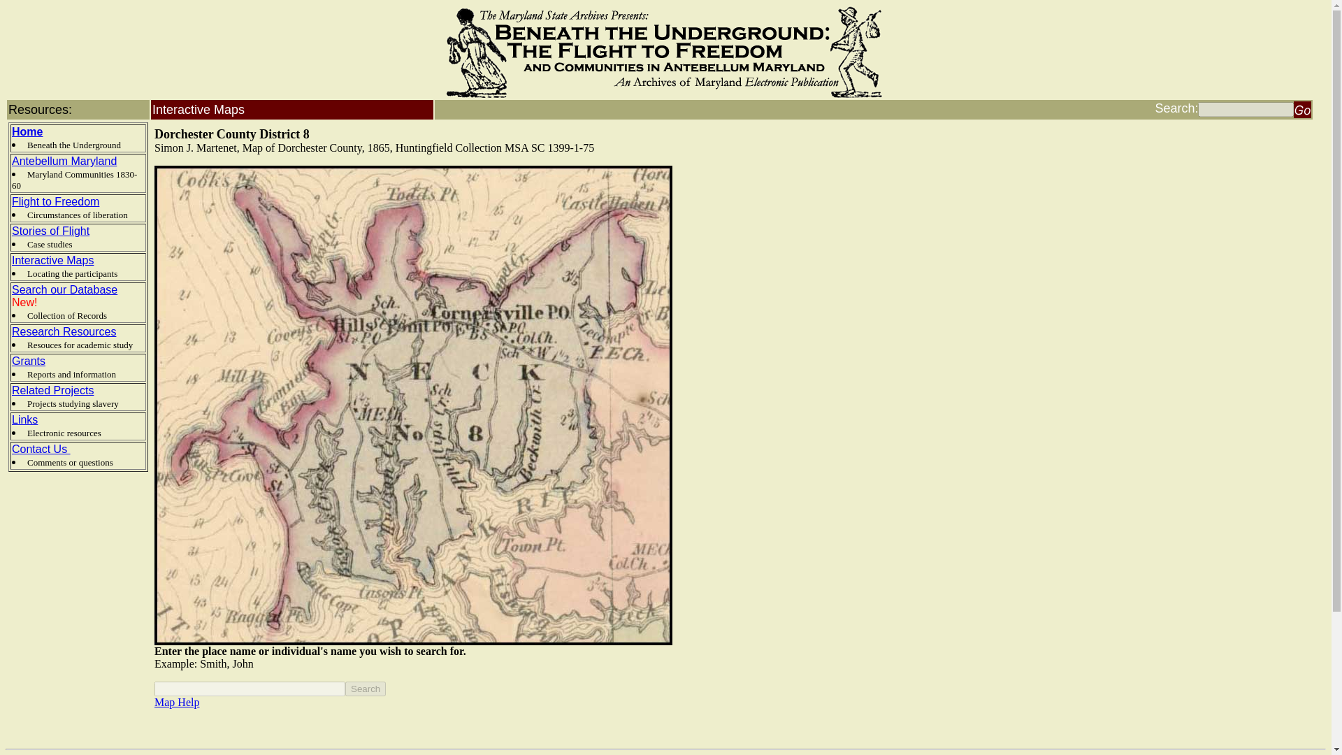  I want to click on Stories of Flight, so click(50, 231).